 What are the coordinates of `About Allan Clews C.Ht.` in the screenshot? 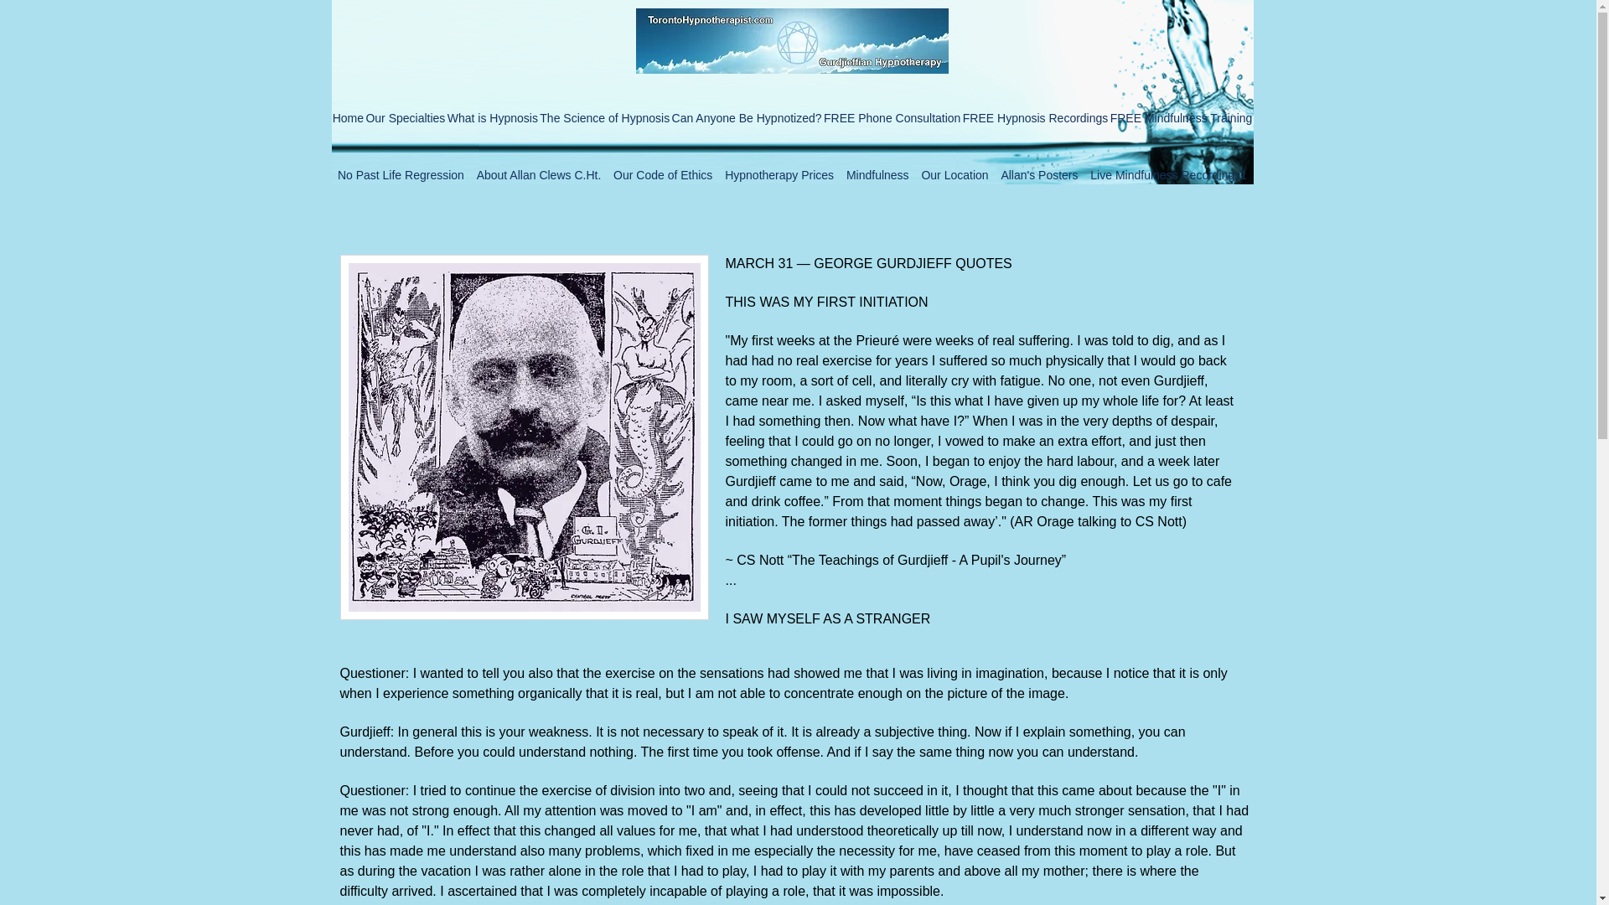 It's located at (538, 174).